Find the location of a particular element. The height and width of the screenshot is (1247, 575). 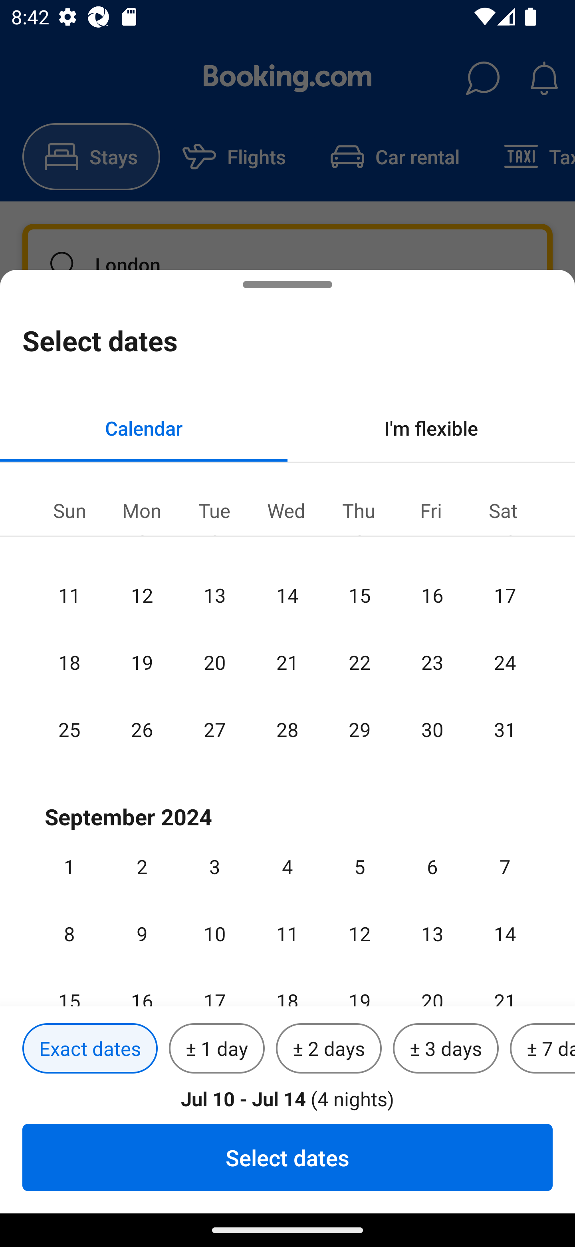

I'm flexible is located at coordinates (431, 428).